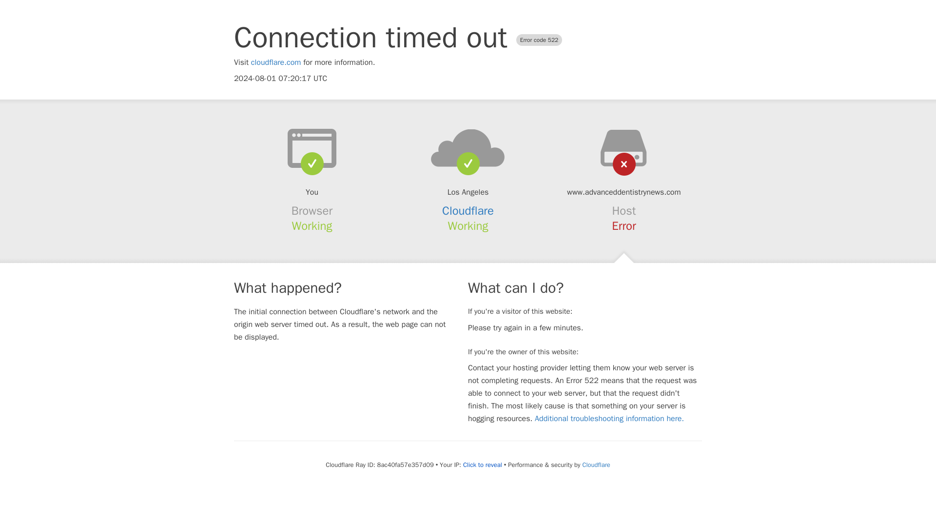  Describe the element at coordinates (276, 62) in the screenshot. I see `cloudflare.com` at that location.